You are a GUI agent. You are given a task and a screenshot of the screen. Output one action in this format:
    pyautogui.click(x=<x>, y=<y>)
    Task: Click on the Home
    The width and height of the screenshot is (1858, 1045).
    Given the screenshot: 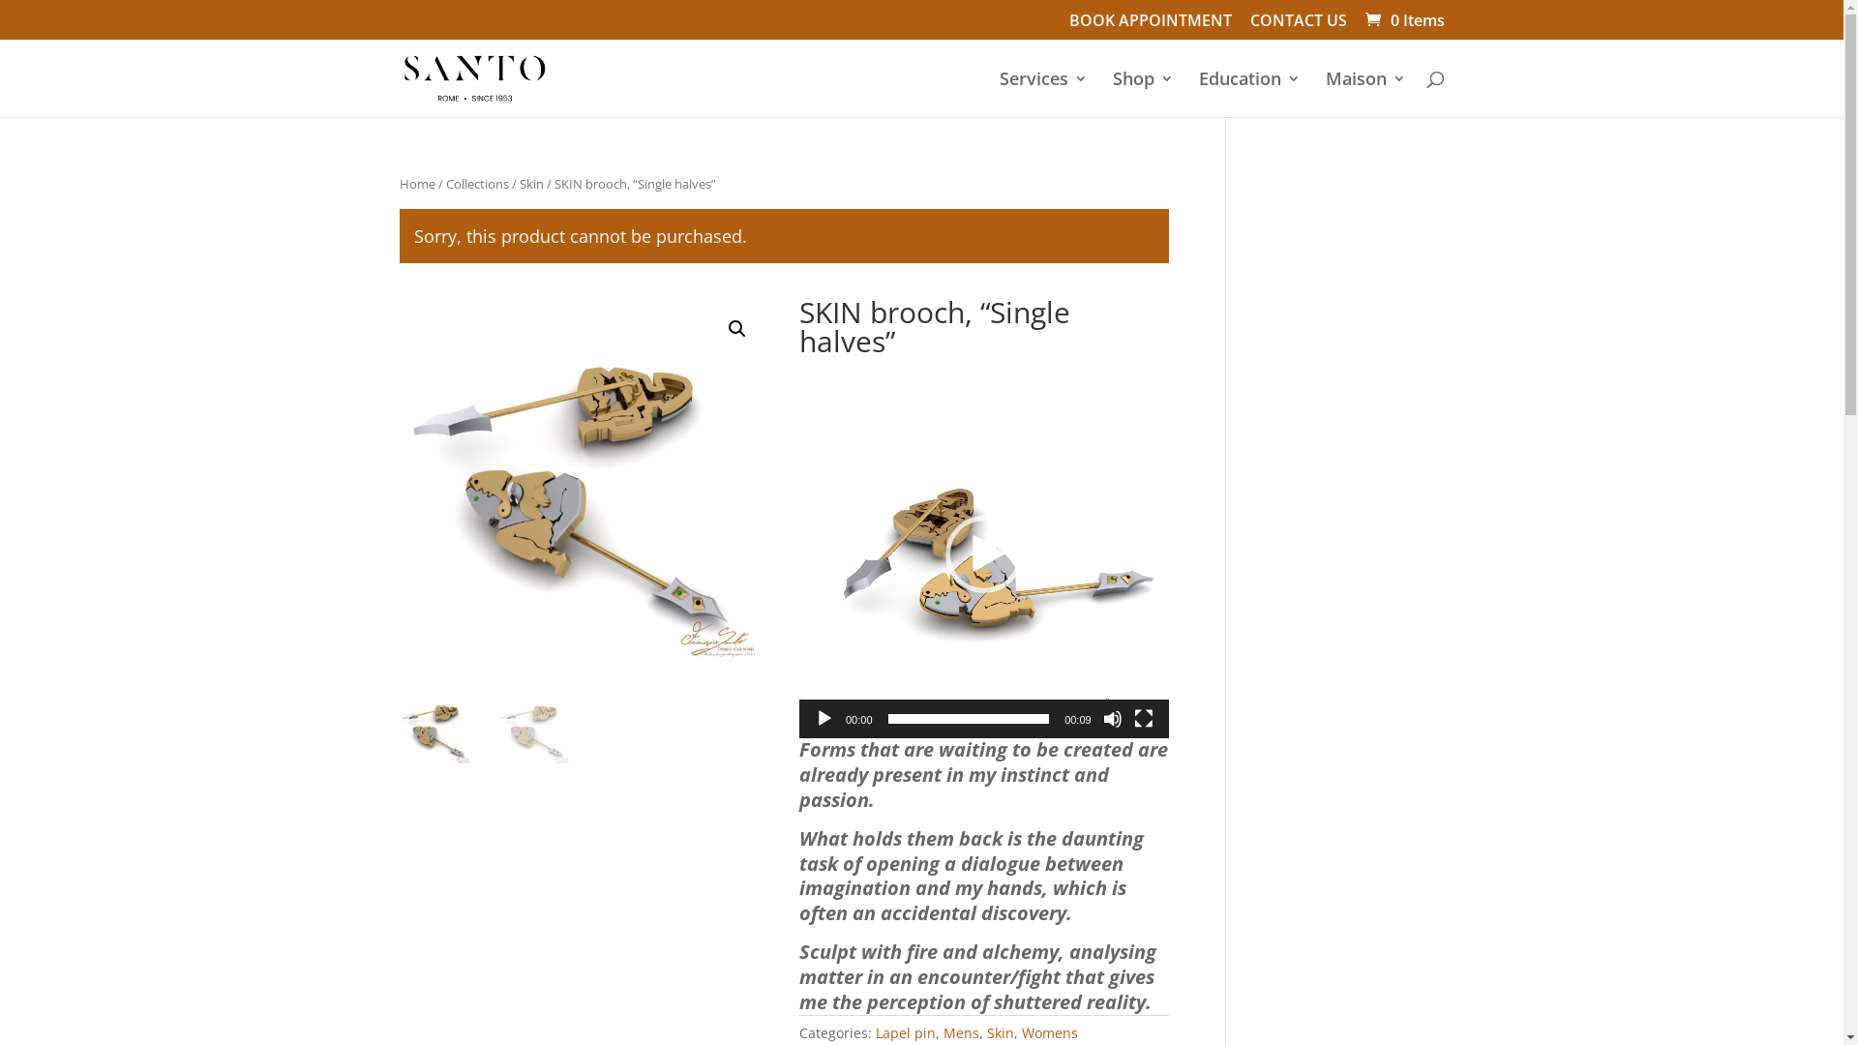 What is the action you would take?
    pyautogui.click(x=416, y=184)
    